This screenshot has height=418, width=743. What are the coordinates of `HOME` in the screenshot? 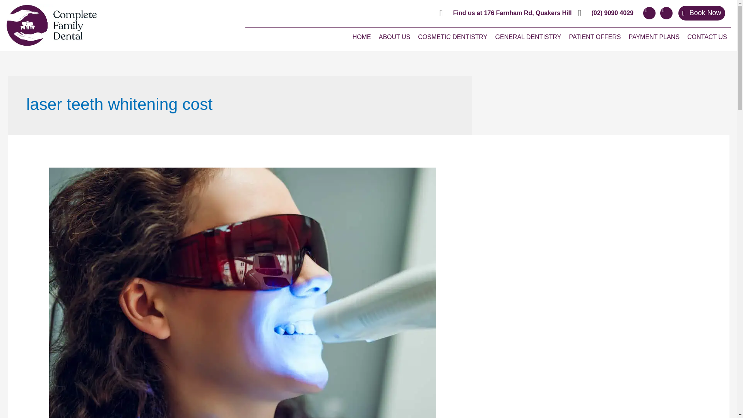 It's located at (361, 37).